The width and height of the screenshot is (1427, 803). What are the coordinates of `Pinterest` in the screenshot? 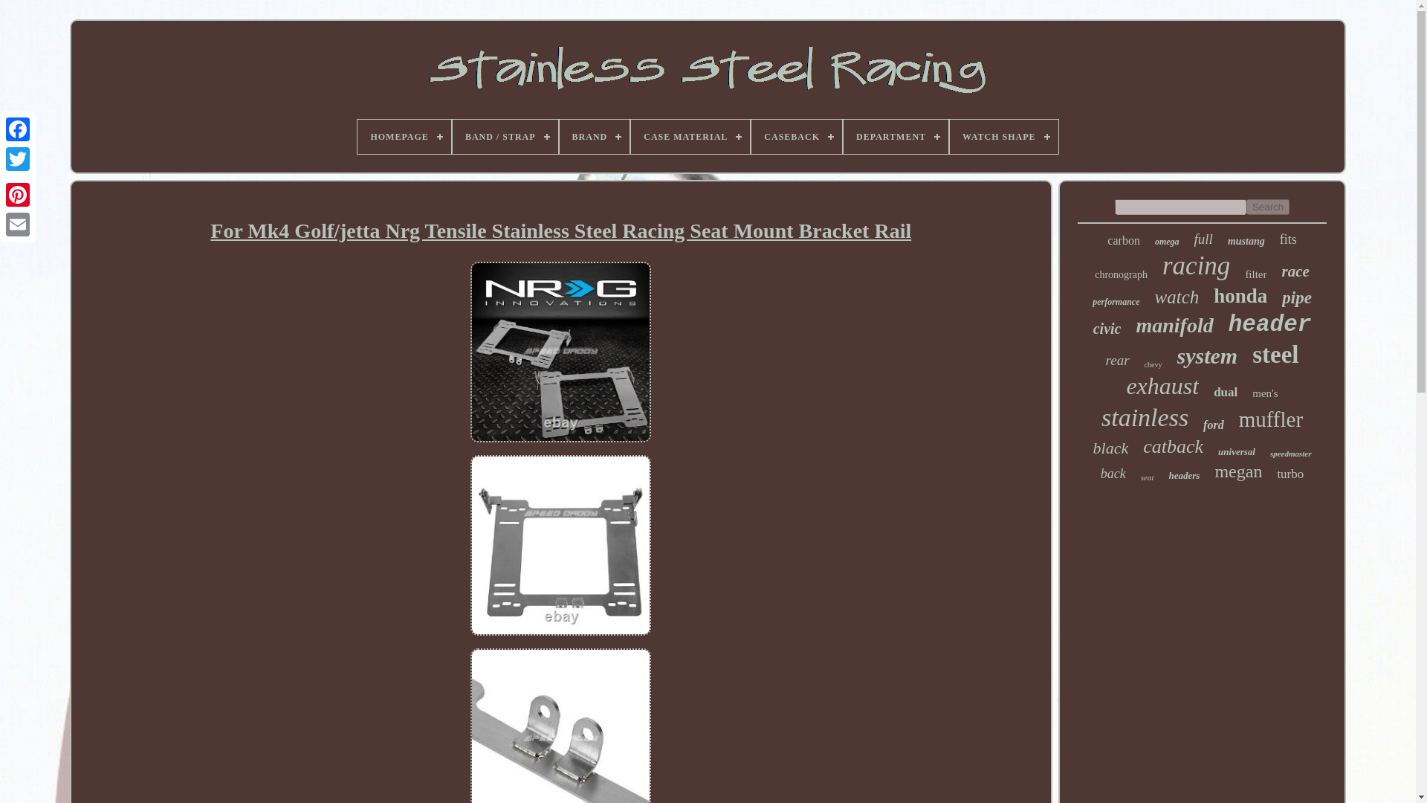 It's located at (18, 194).